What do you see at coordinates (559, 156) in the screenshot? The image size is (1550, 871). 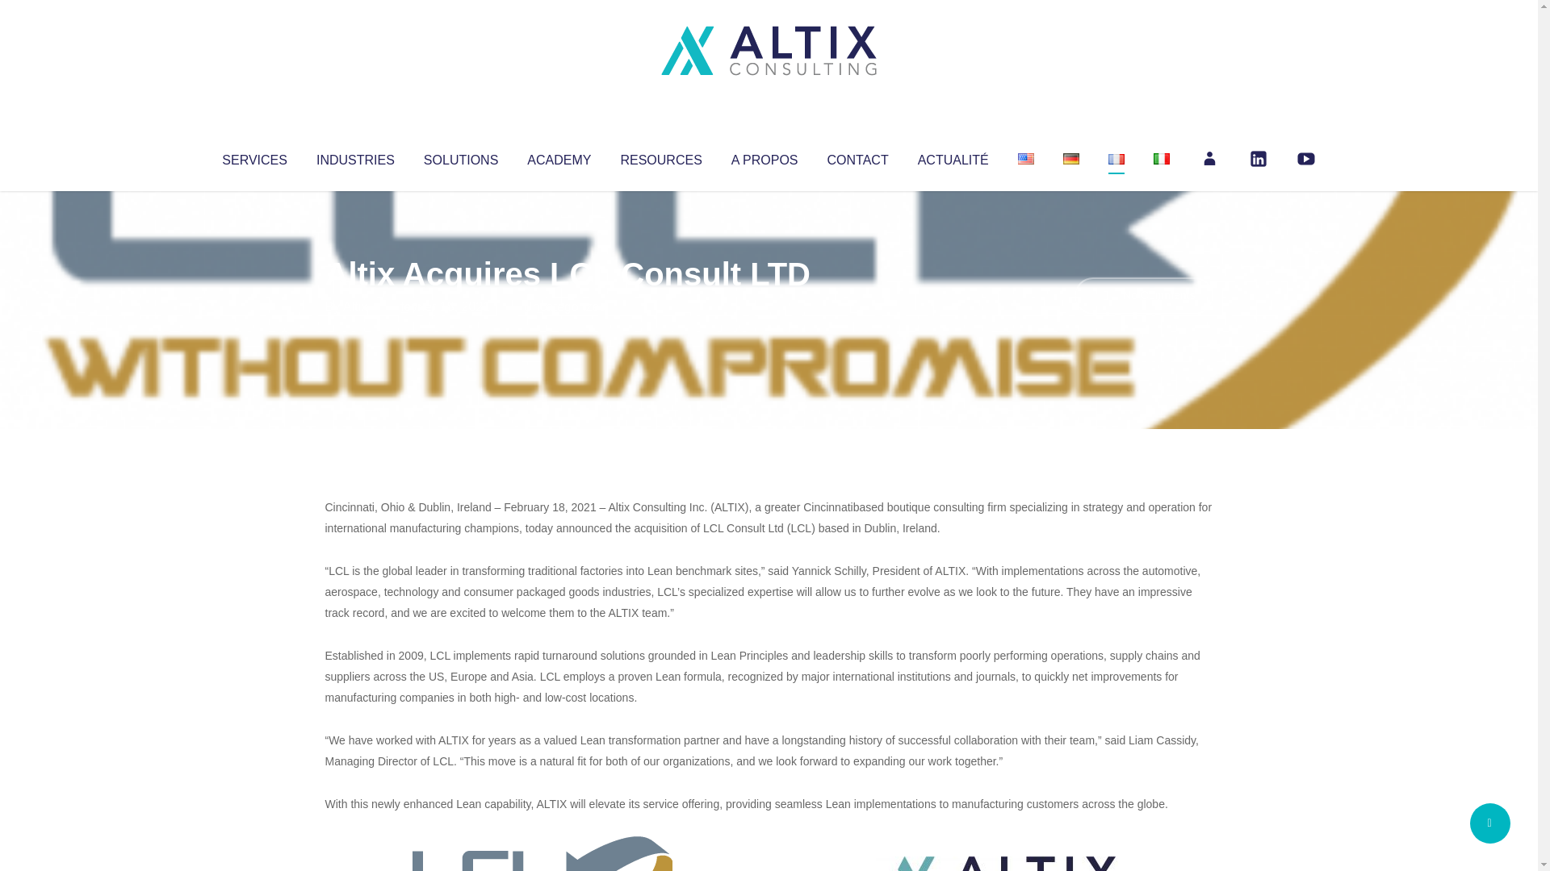 I see `ACADEMY` at bounding box center [559, 156].